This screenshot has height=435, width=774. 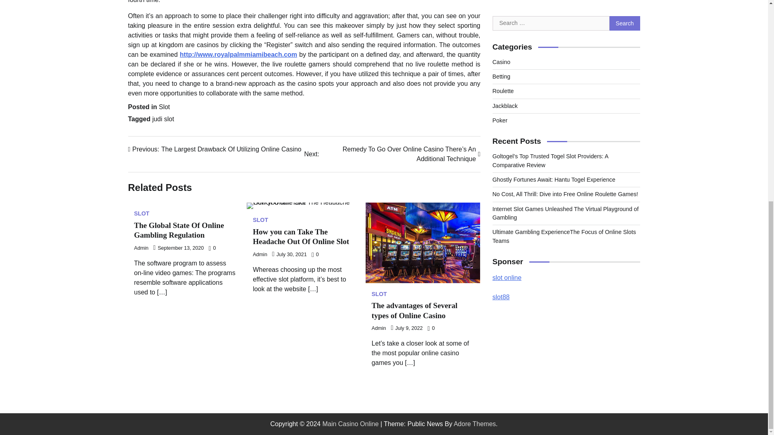 I want to click on SLOT, so click(x=260, y=220).